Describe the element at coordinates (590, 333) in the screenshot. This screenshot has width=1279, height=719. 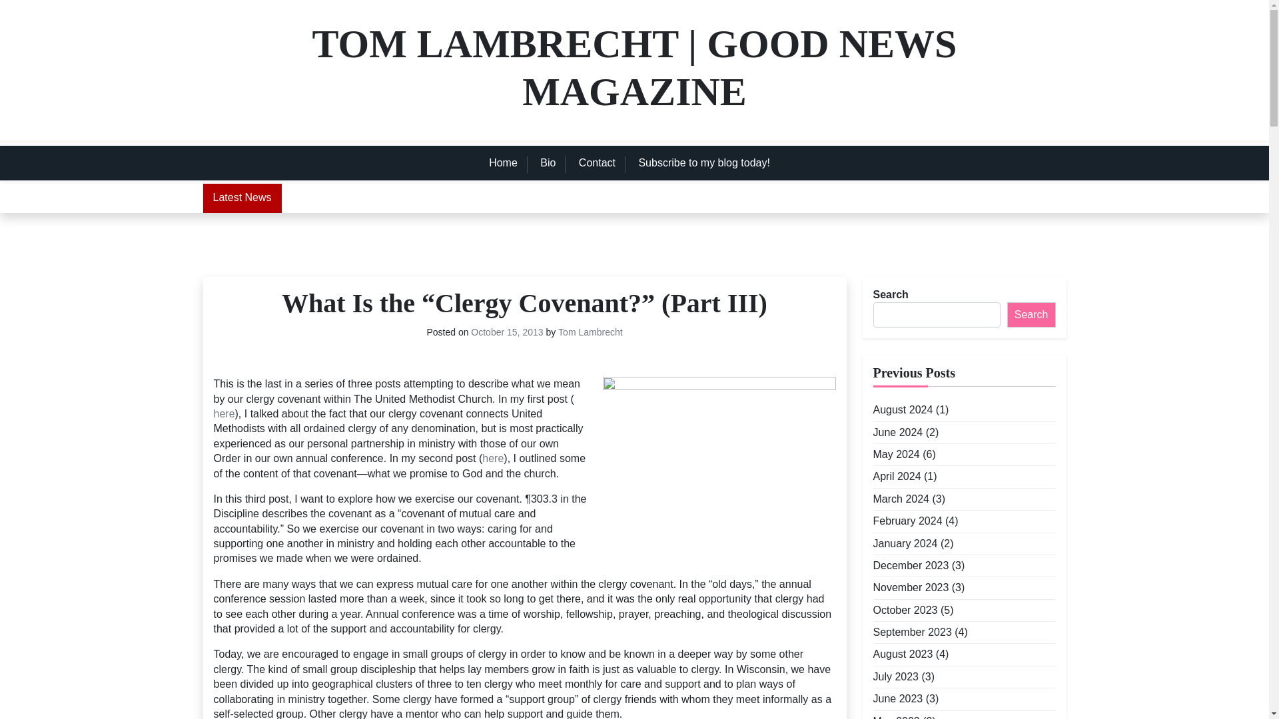
I see `Tom Lambrecht` at that location.